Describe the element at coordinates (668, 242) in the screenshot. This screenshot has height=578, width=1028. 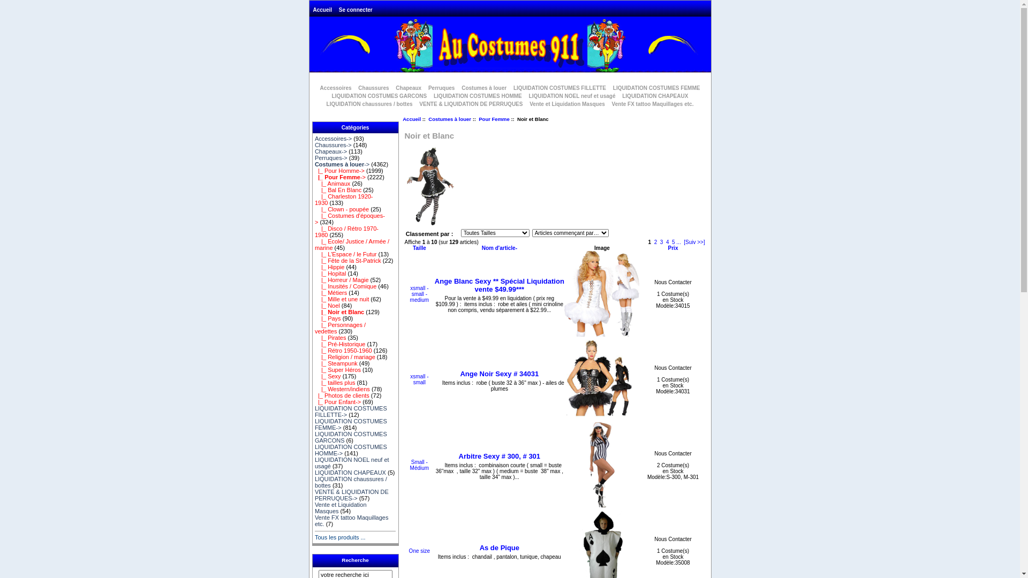
I see `4` at that location.